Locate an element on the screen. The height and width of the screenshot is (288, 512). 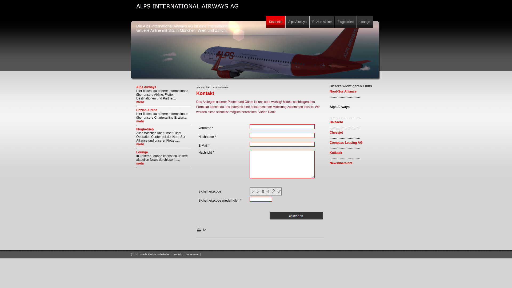
Startseite is located at coordinates (276, 22).